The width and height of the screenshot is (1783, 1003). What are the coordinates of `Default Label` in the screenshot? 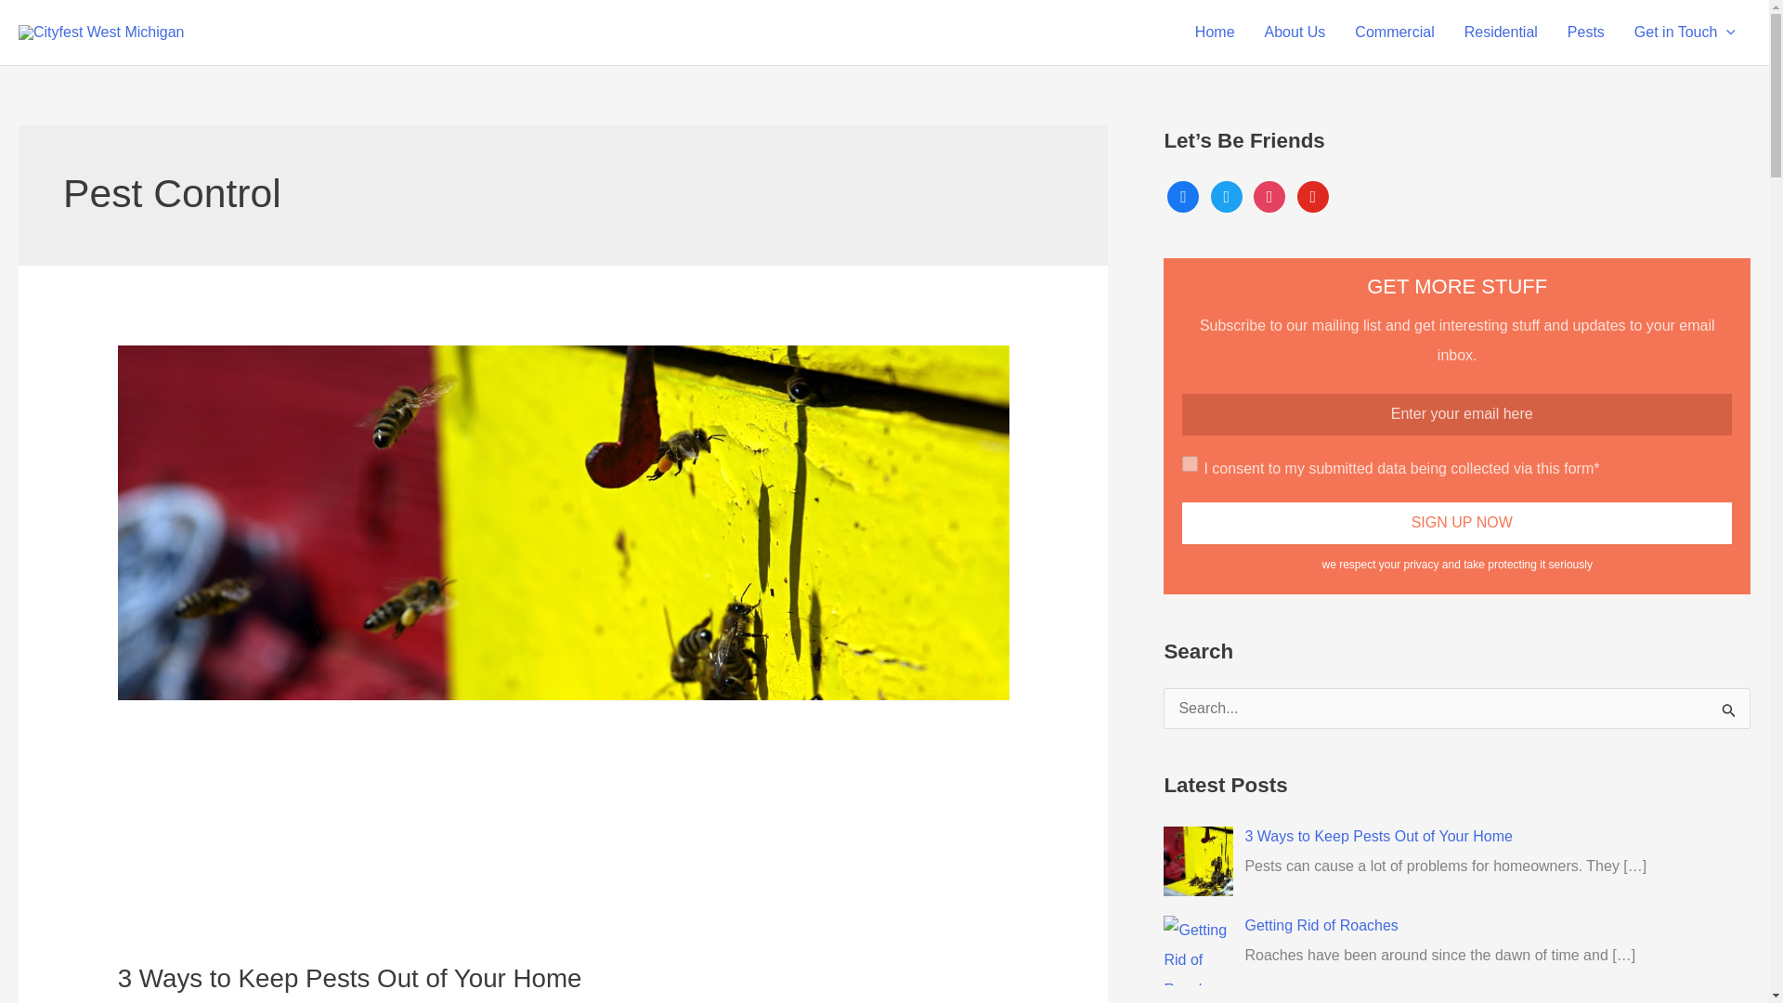 It's located at (1313, 195).